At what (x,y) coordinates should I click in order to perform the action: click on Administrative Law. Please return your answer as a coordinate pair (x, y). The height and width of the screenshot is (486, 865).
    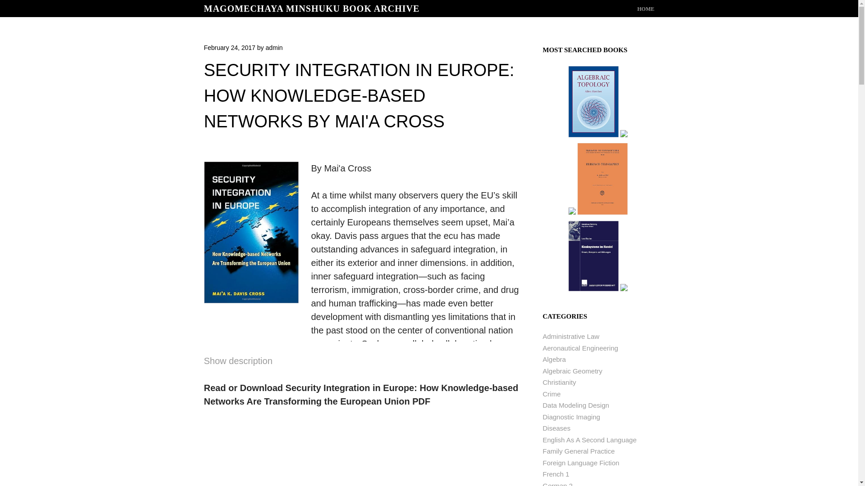
    Looking at the image, I should click on (570, 336).